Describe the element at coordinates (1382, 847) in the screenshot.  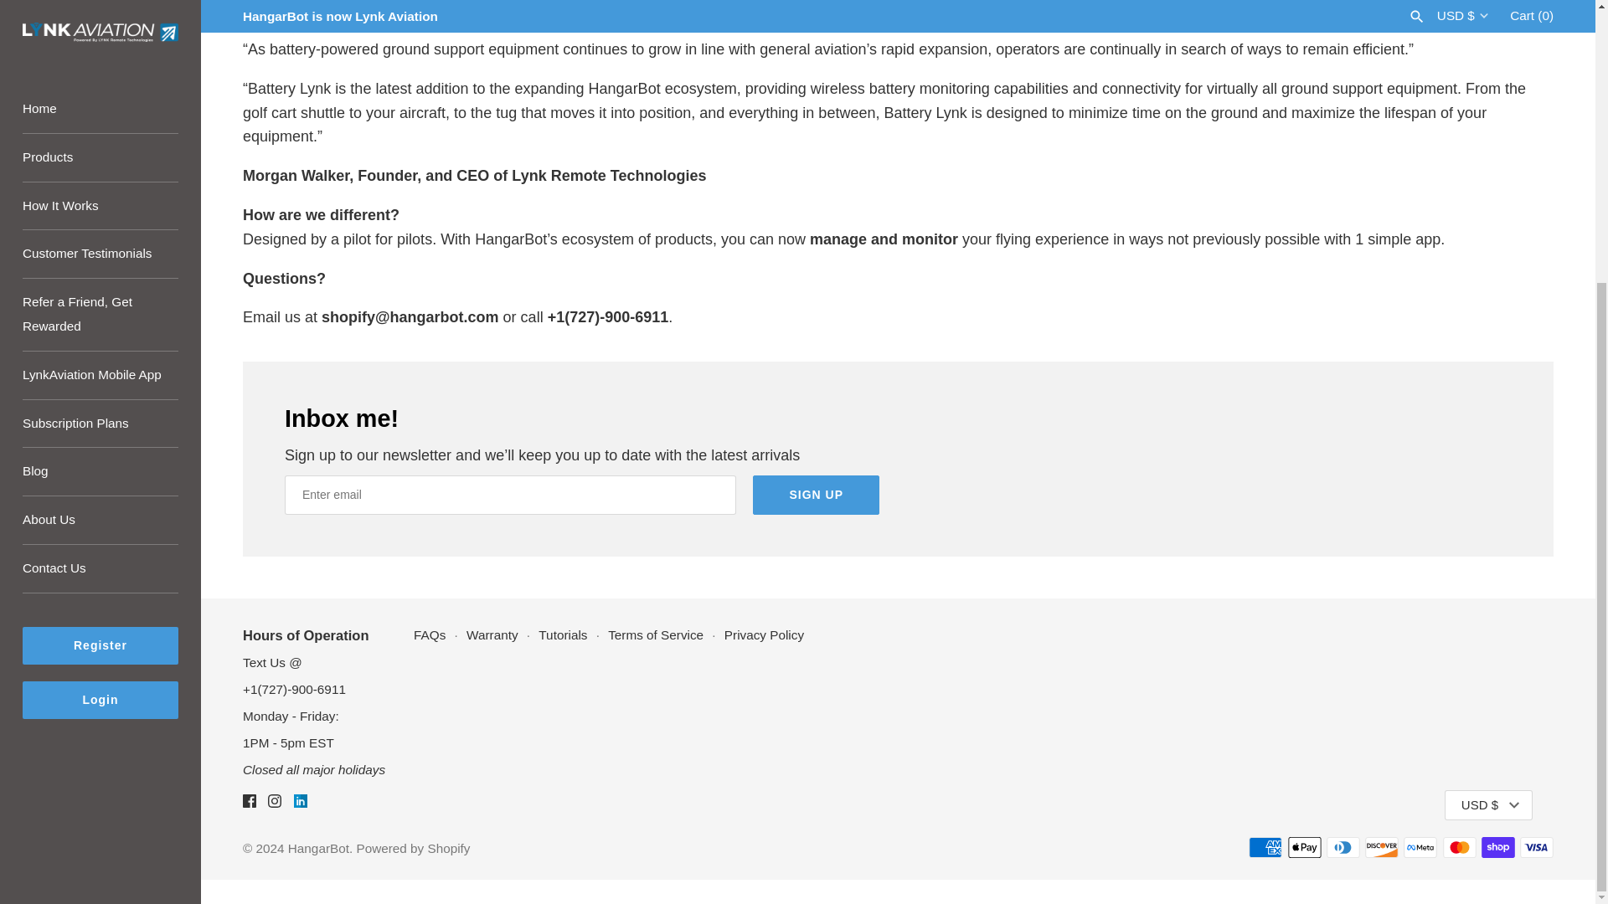
I see `Discover` at that location.